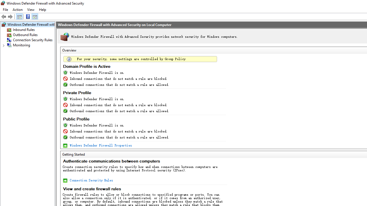 The height and width of the screenshot is (206, 367). I want to click on Windows Defender Firewall Properties, so click(100, 145).